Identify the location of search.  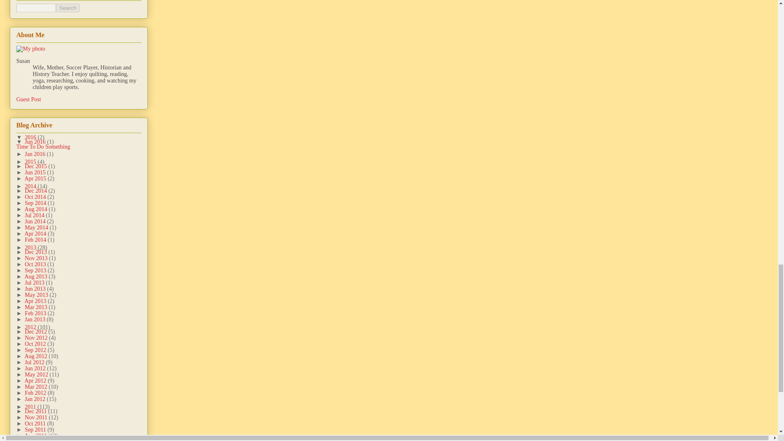
(68, 8).